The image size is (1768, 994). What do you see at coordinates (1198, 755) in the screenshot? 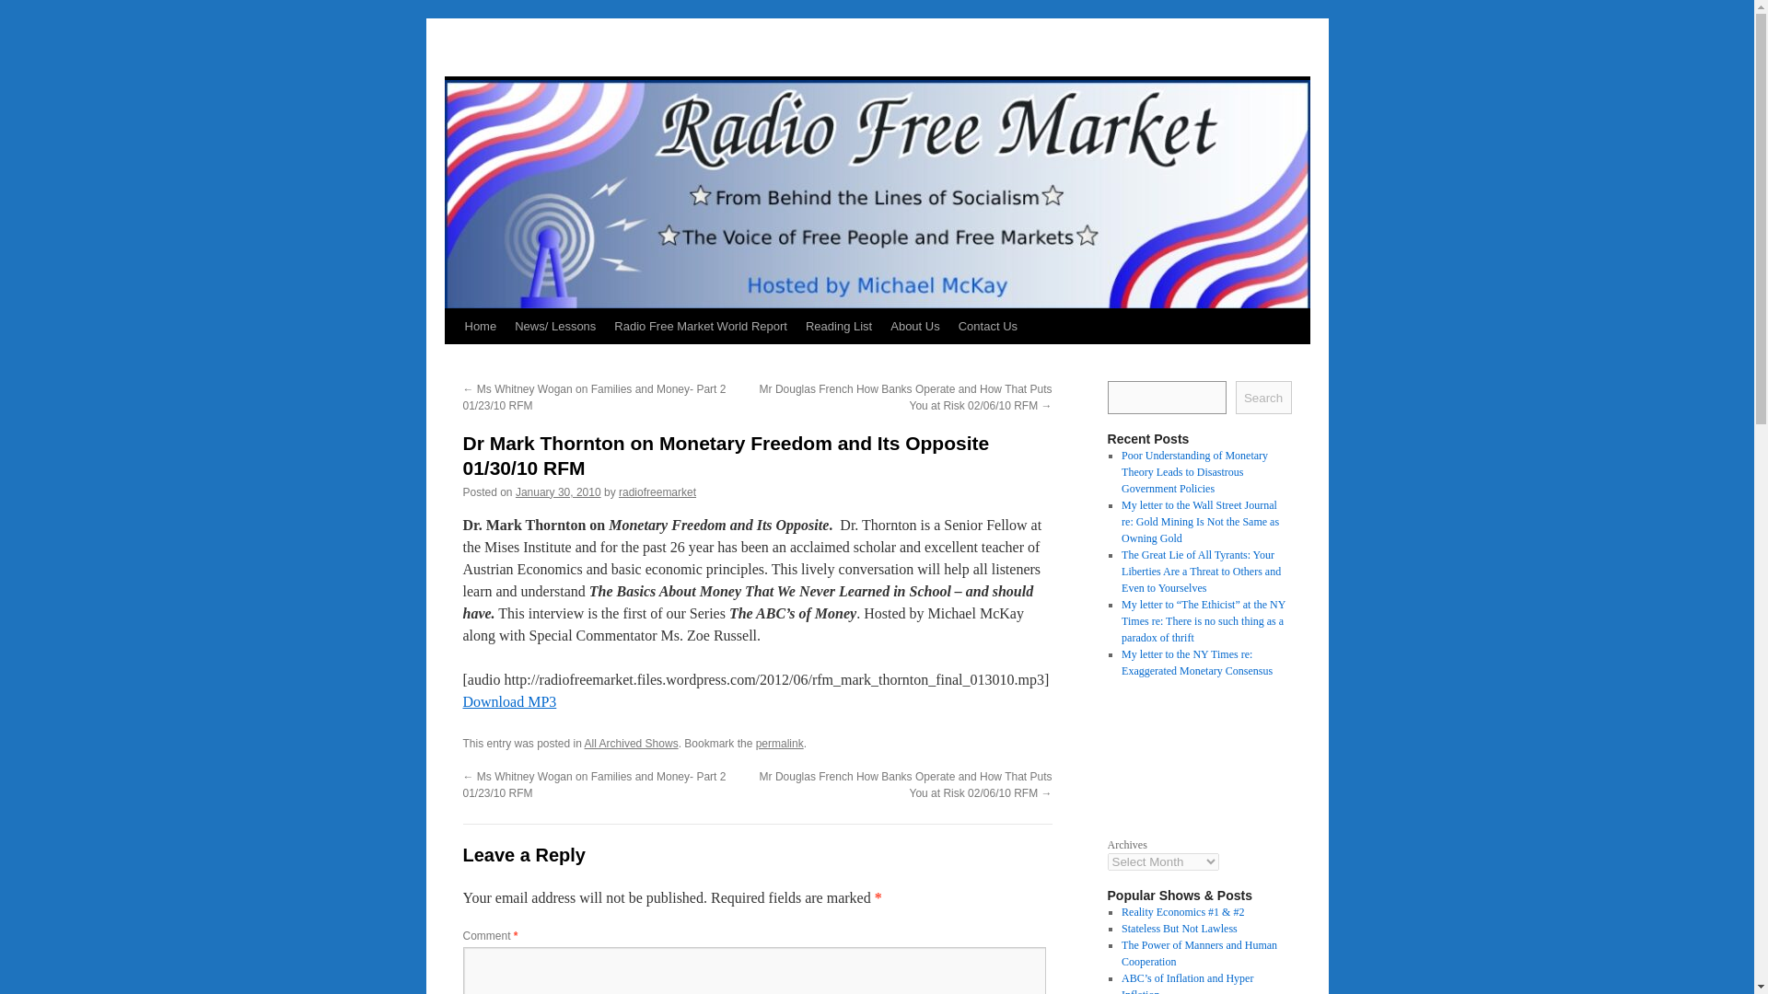
I see `fb:page Facebook Social Plugin` at bounding box center [1198, 755].